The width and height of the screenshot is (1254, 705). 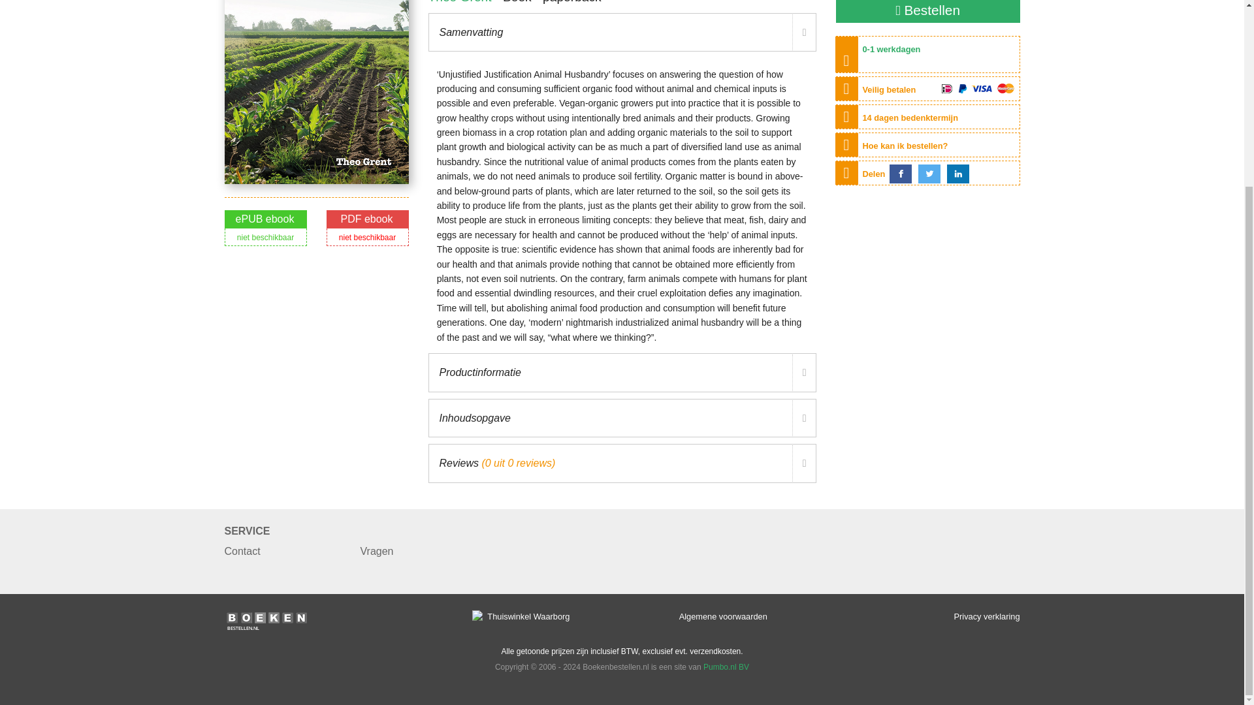 I want to click on Boek cover Unjustified Justification Animal Husbandry, so click(x=316, y=91).